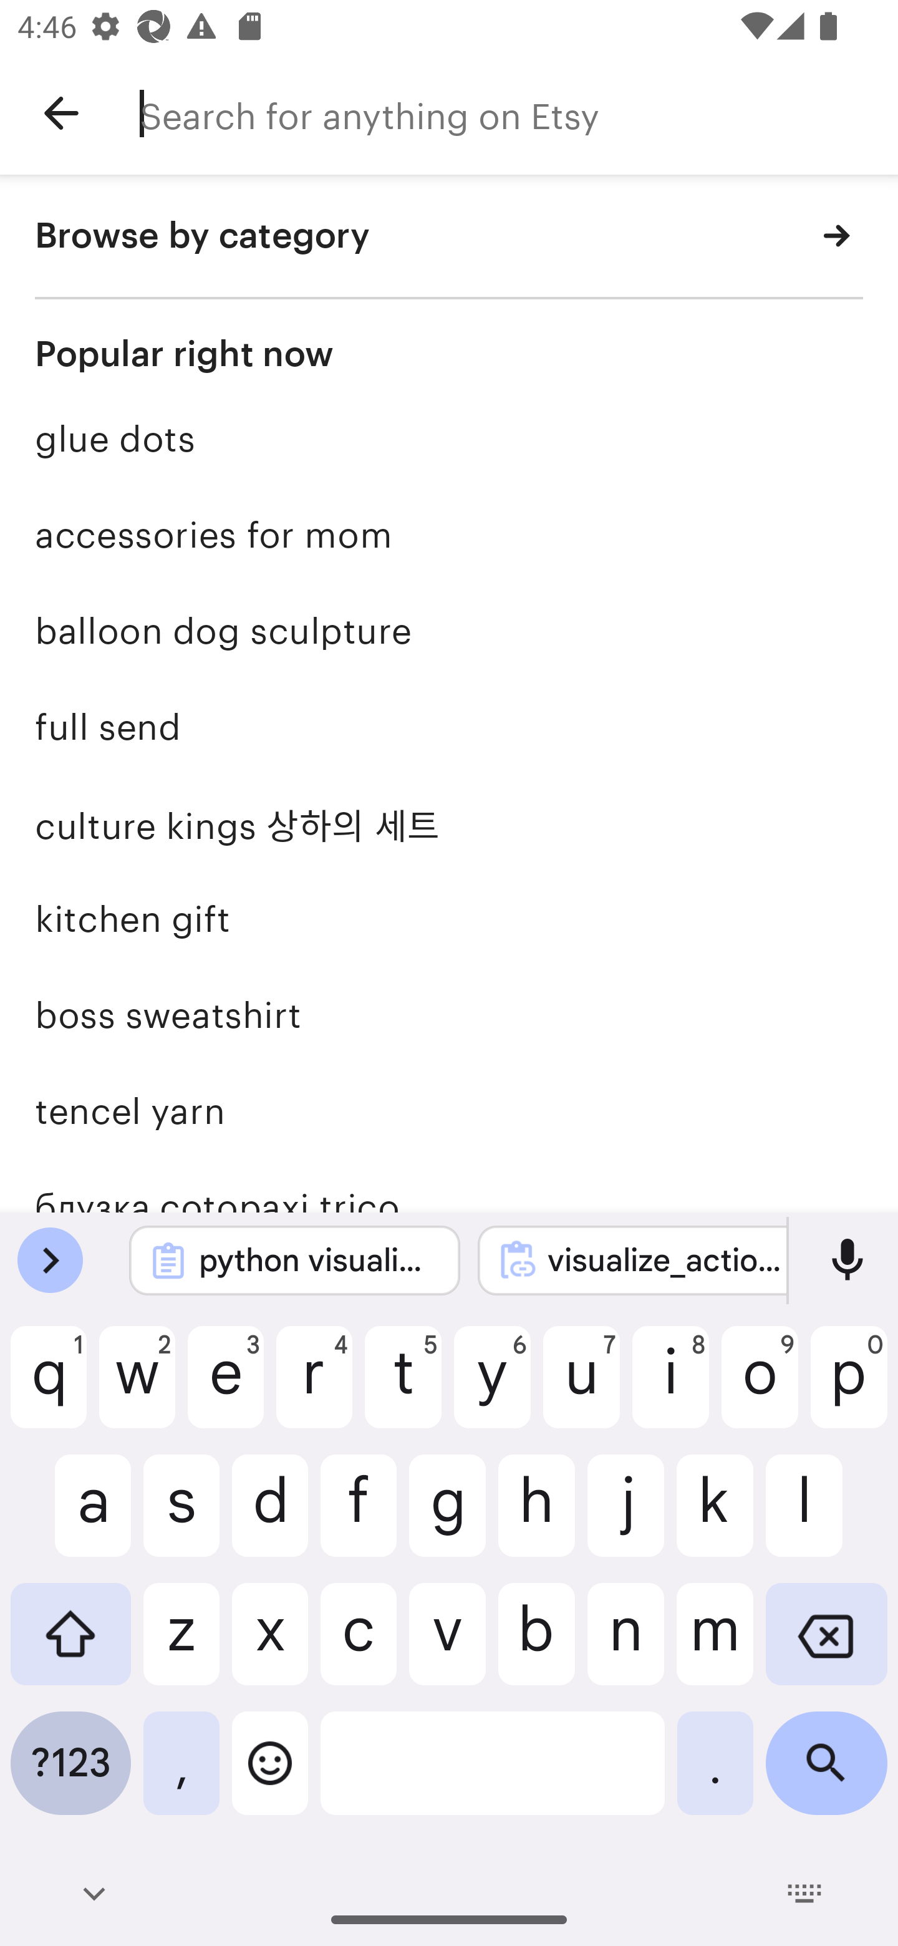 The height and width of the screenshot is (1946, 898). Describe the element at coordinates (449, 439) in the screenshot. I see `glue dots` at that location.